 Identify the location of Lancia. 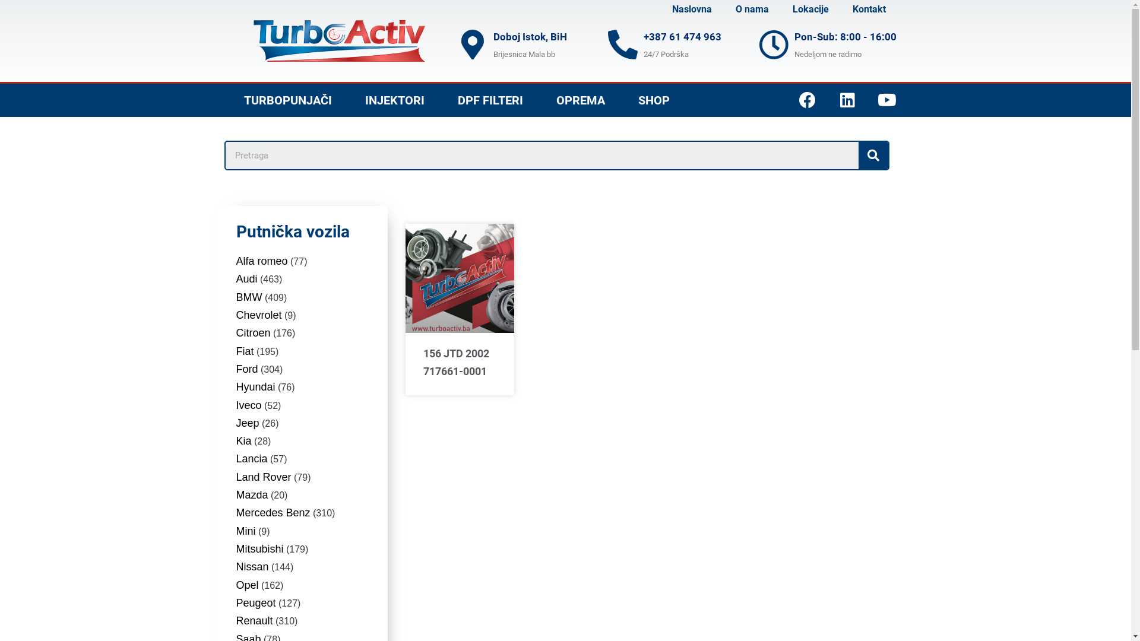
(252, 459).